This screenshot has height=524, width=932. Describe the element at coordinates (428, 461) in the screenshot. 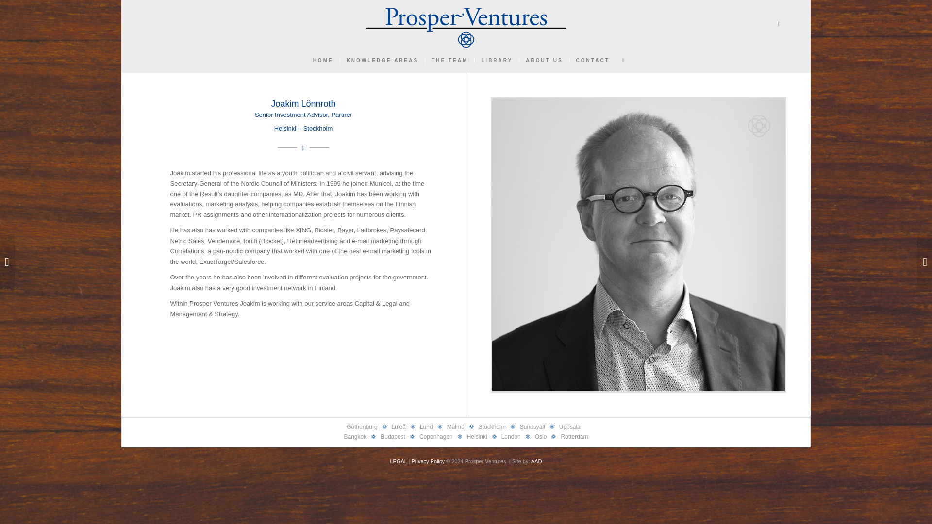

I see `Privacy Policy` at that location.